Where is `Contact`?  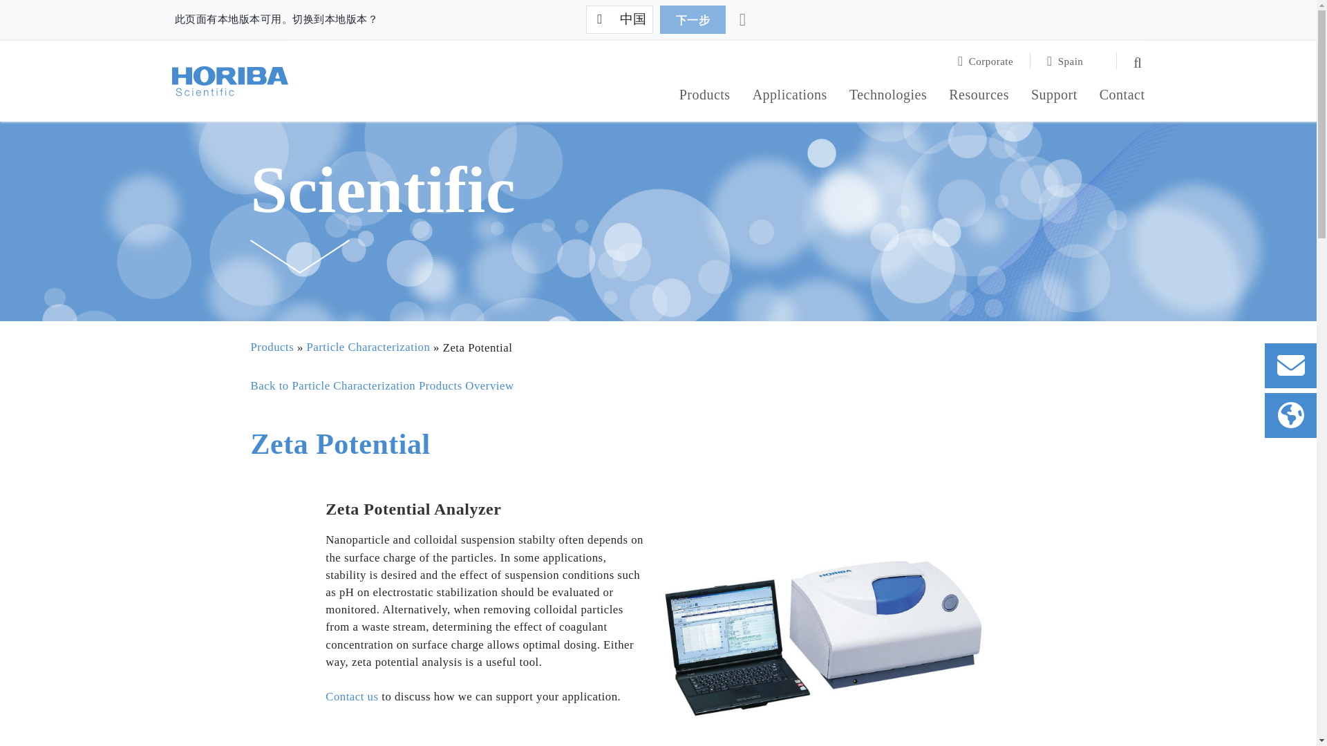 Contact is located at coordinates (1122, 97).